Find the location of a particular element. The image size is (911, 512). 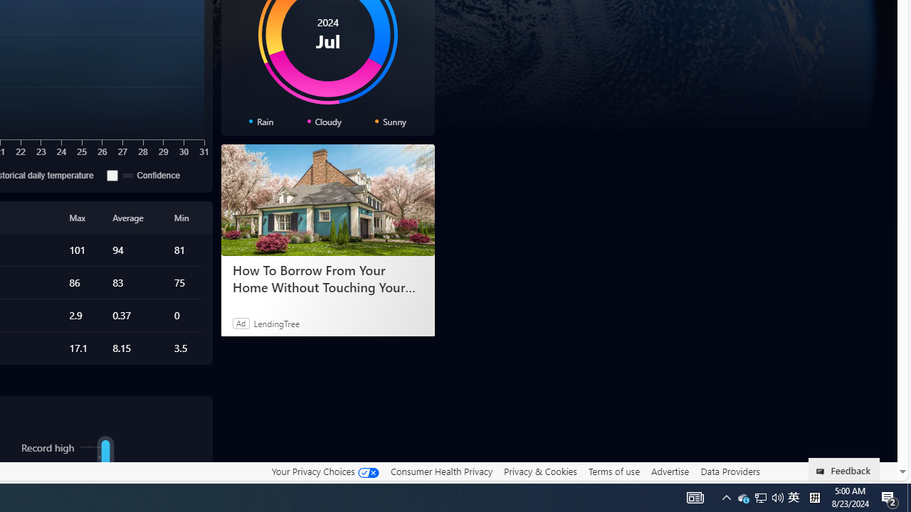

Your Privacy Choices is located at coordinates (325, 471).